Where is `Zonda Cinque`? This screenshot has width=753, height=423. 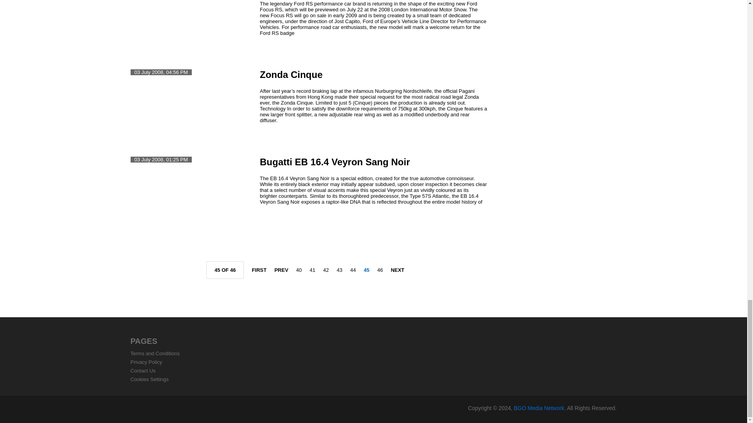 Zonda Cinque is located at coordinates (291, 74).